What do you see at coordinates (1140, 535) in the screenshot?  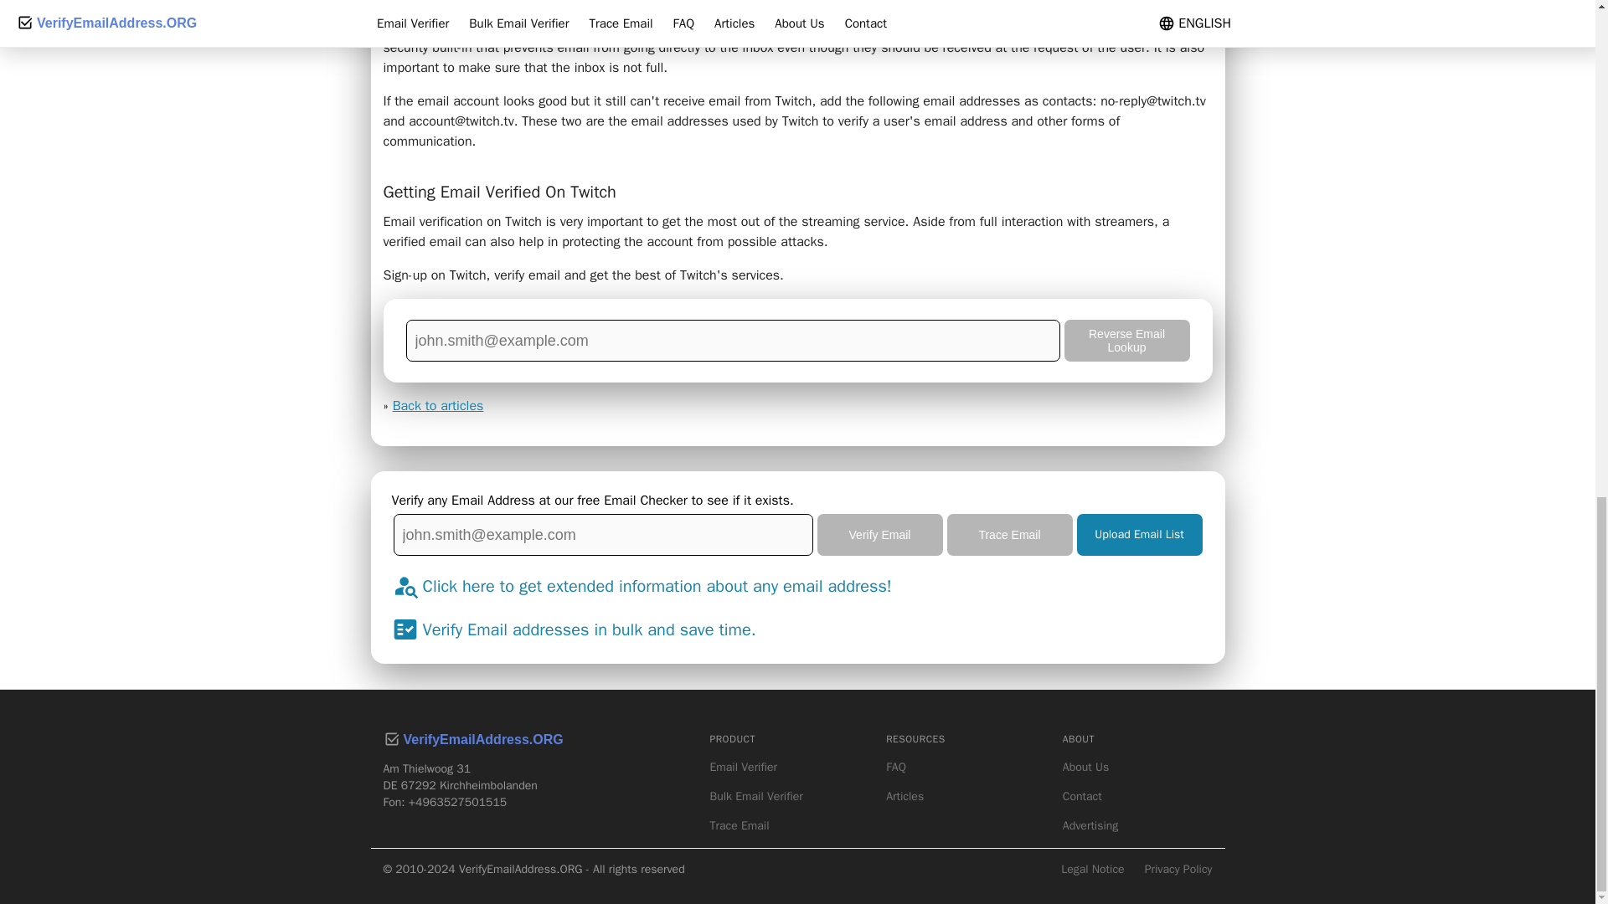 I see `Upload Email List` at bounding box center [1140, 535].